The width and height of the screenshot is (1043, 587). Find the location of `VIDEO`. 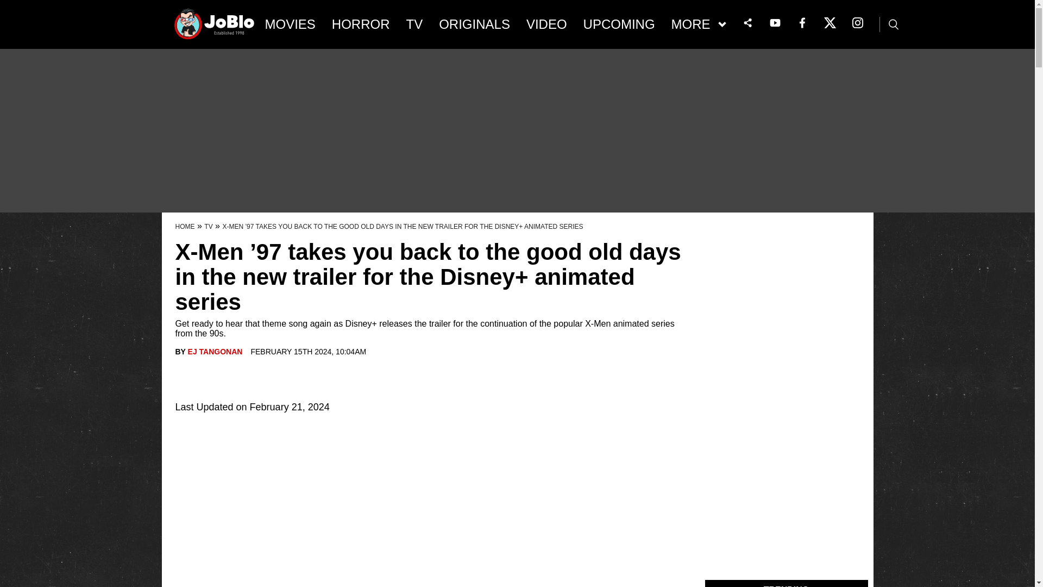

VIDEO is located at coordinates (546, 24).